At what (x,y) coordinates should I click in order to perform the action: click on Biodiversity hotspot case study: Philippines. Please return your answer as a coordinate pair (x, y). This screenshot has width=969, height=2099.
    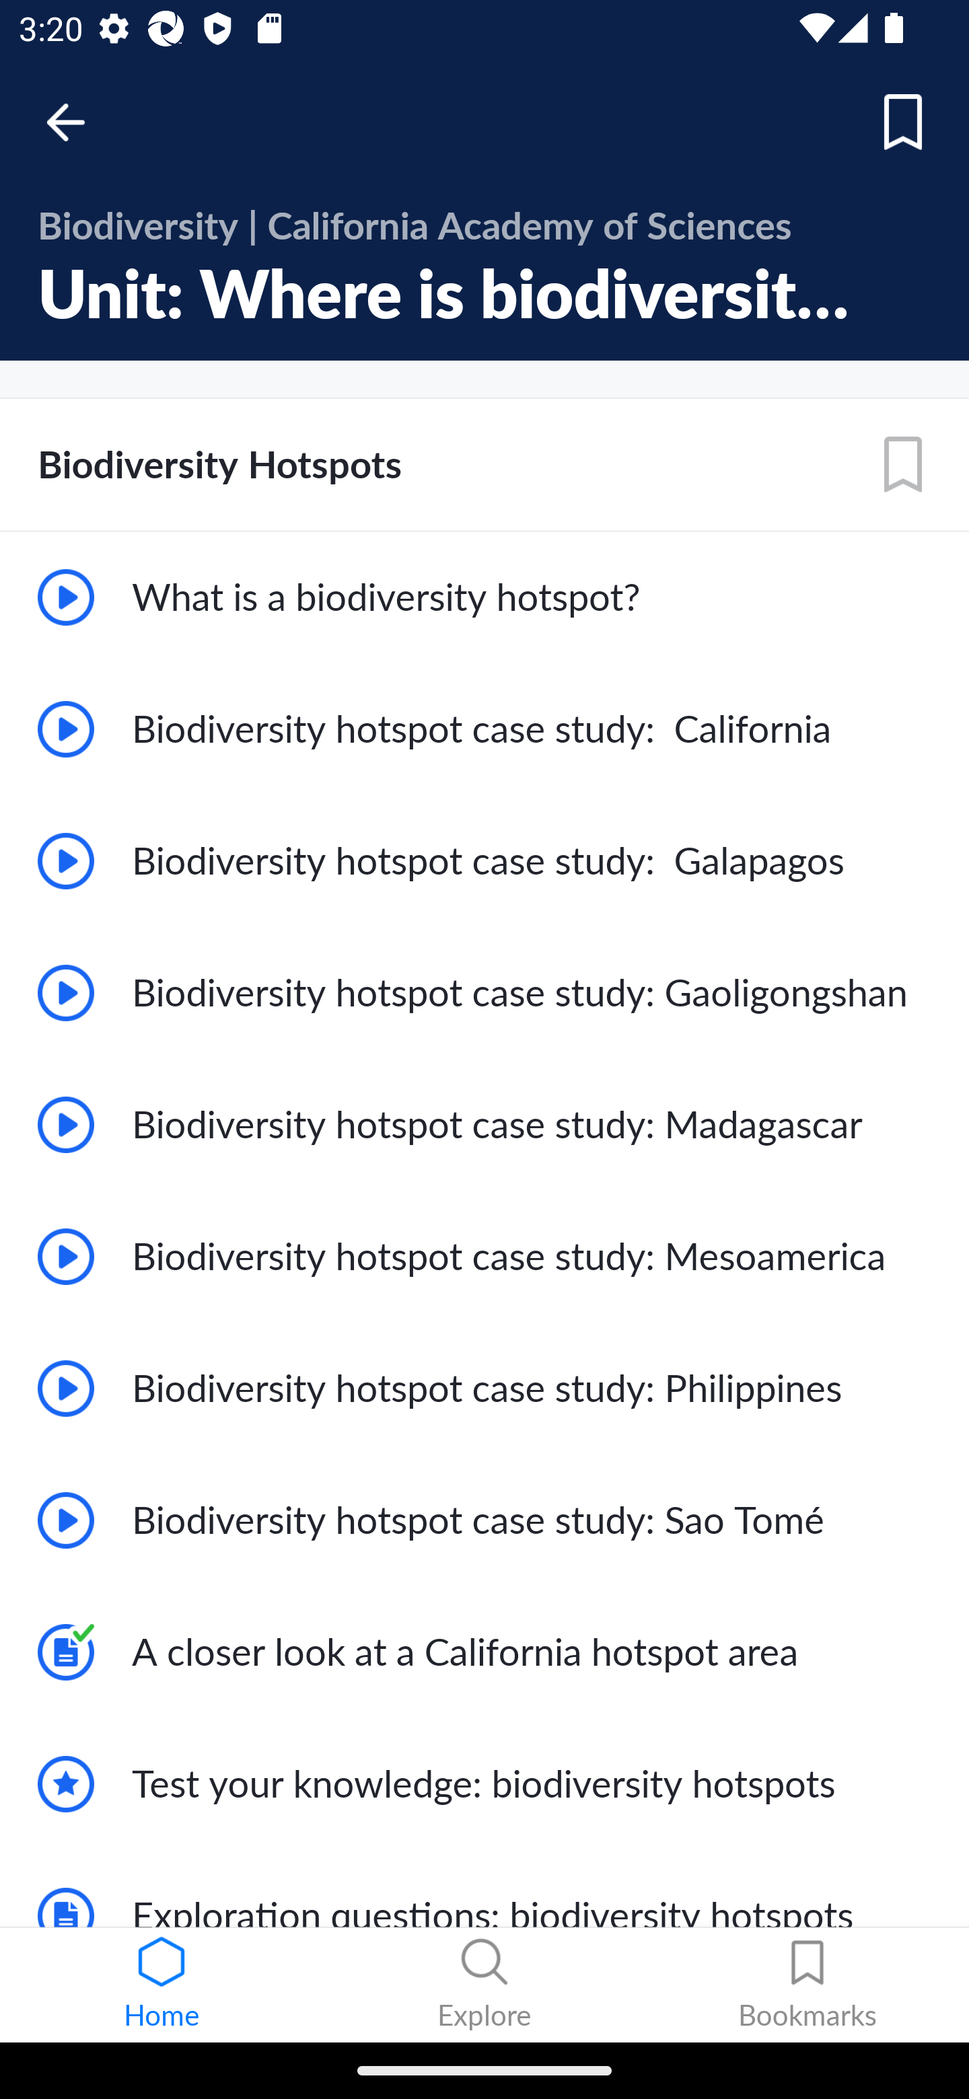
    Looking at the image, I should click on (485, 1389).